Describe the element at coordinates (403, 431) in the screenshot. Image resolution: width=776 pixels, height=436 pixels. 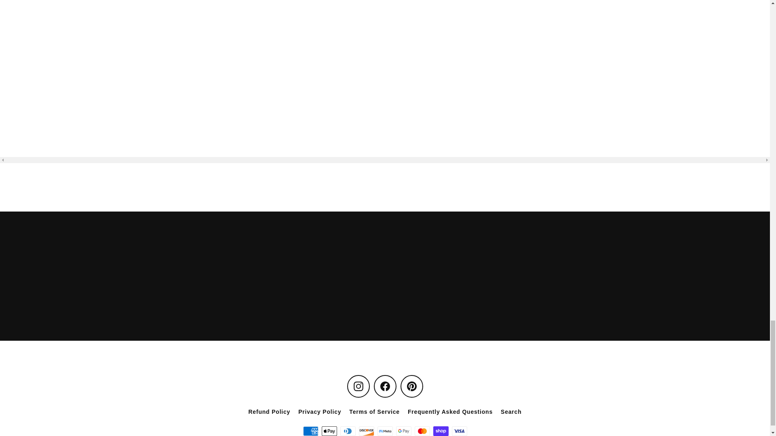
I see `Google Pay` at that location.